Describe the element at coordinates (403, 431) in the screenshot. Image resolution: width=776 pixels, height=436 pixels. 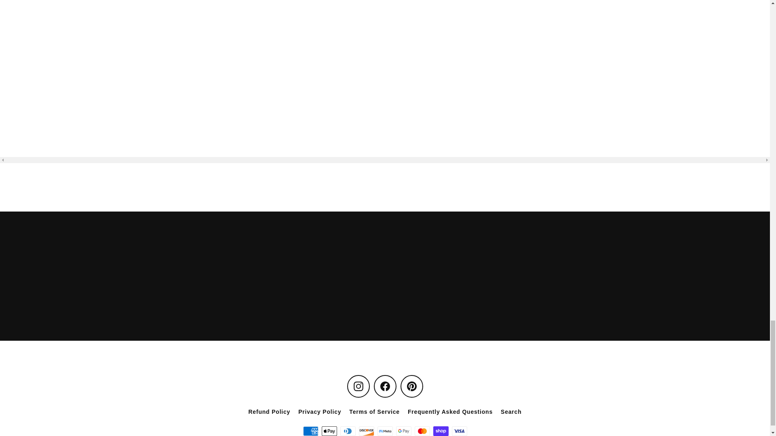
I see `Google Pay` at that location.